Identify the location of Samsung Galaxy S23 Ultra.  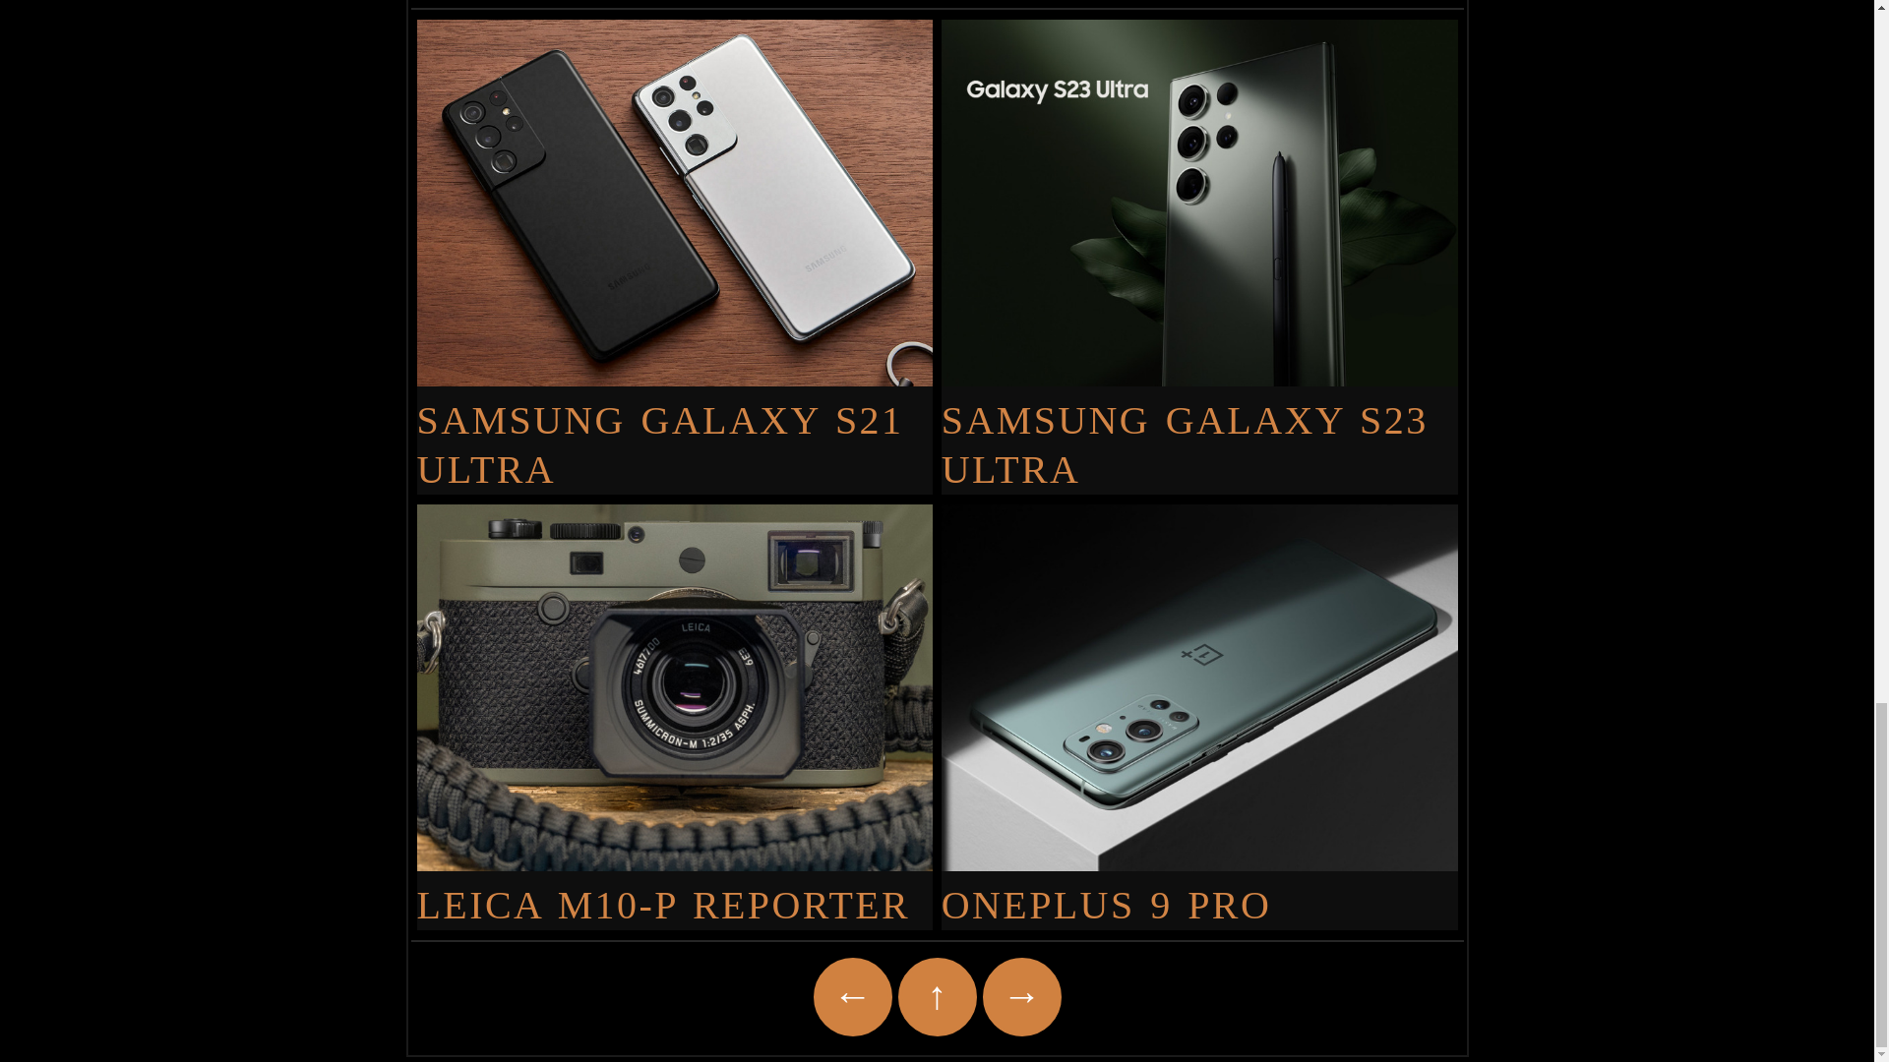
(1199, 431).